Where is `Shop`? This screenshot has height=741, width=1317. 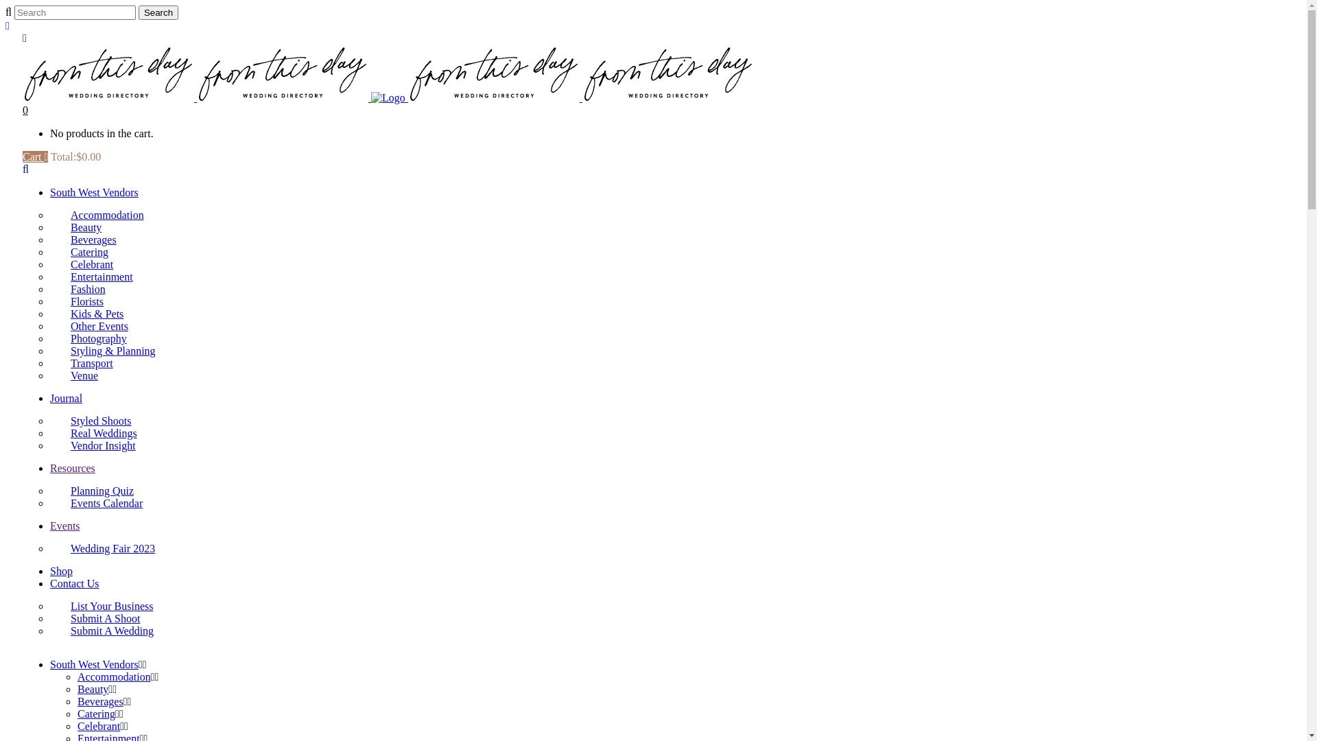
Shop is located at coordinates (62, 571).